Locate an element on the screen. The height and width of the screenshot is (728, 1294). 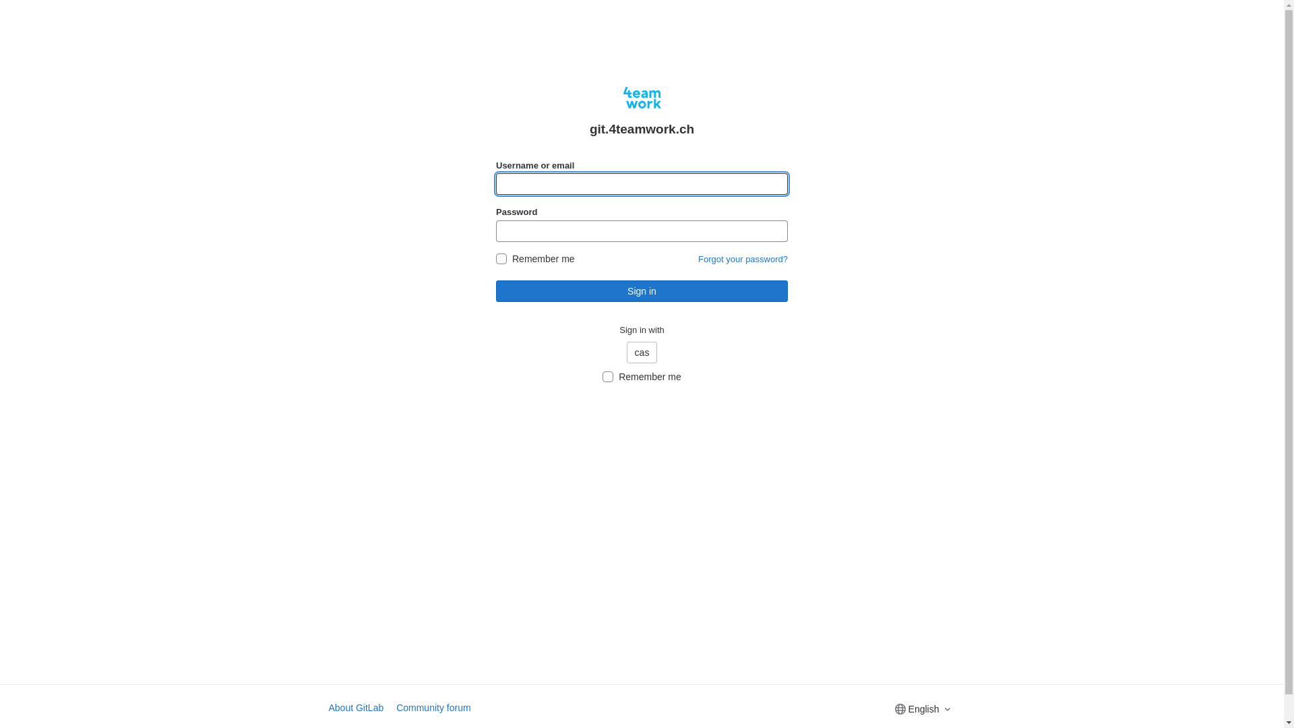
Sign in is located at coordinates (642, 291).